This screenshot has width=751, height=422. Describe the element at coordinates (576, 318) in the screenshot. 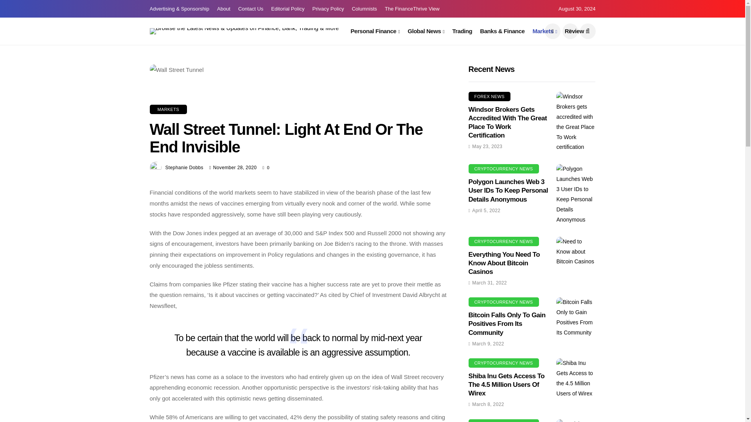

I see `Bitcoin Falls Only to Gain Positives From Its Community` at that location.